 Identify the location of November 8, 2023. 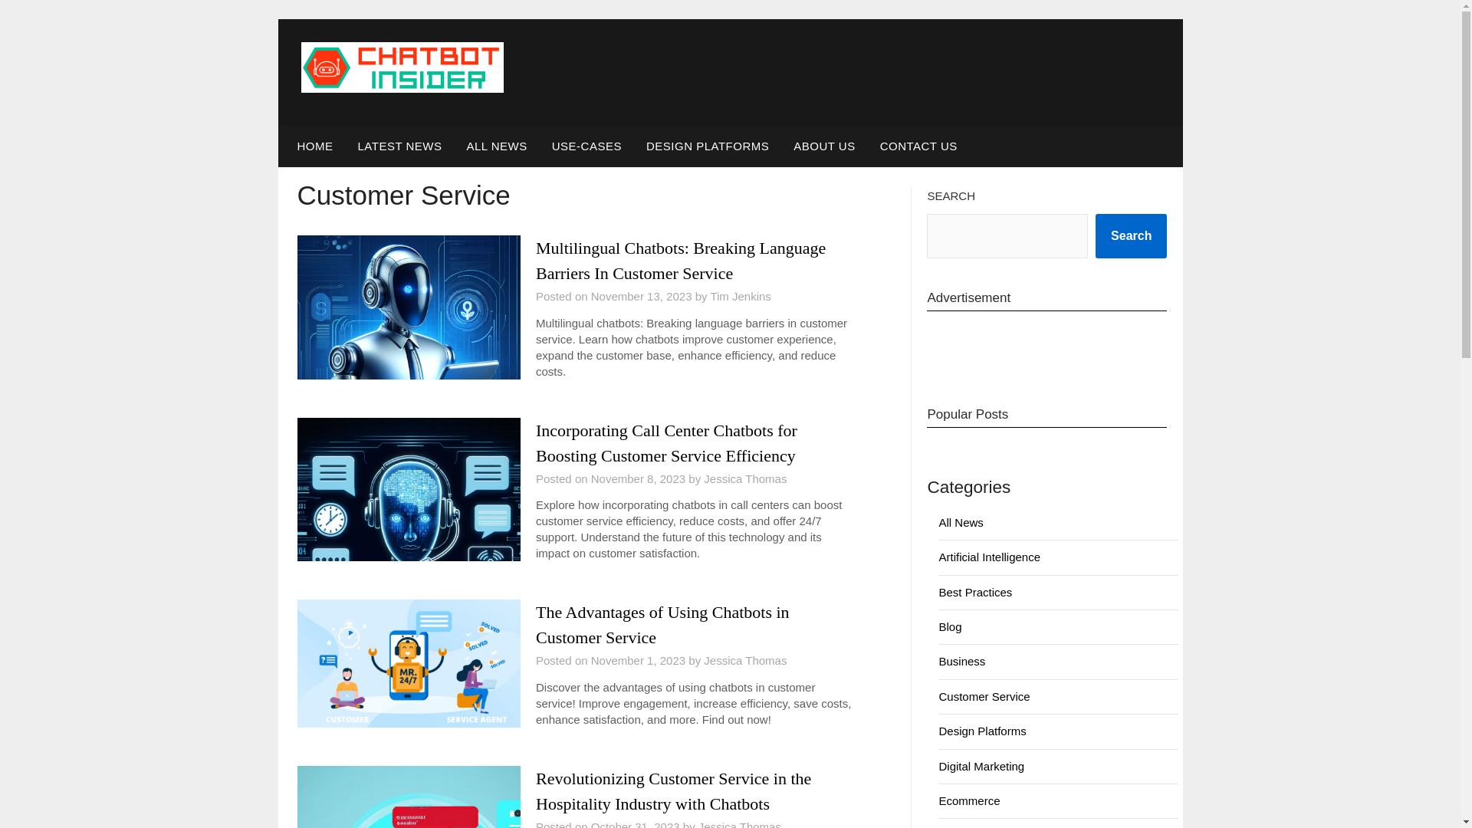
(638, 478).